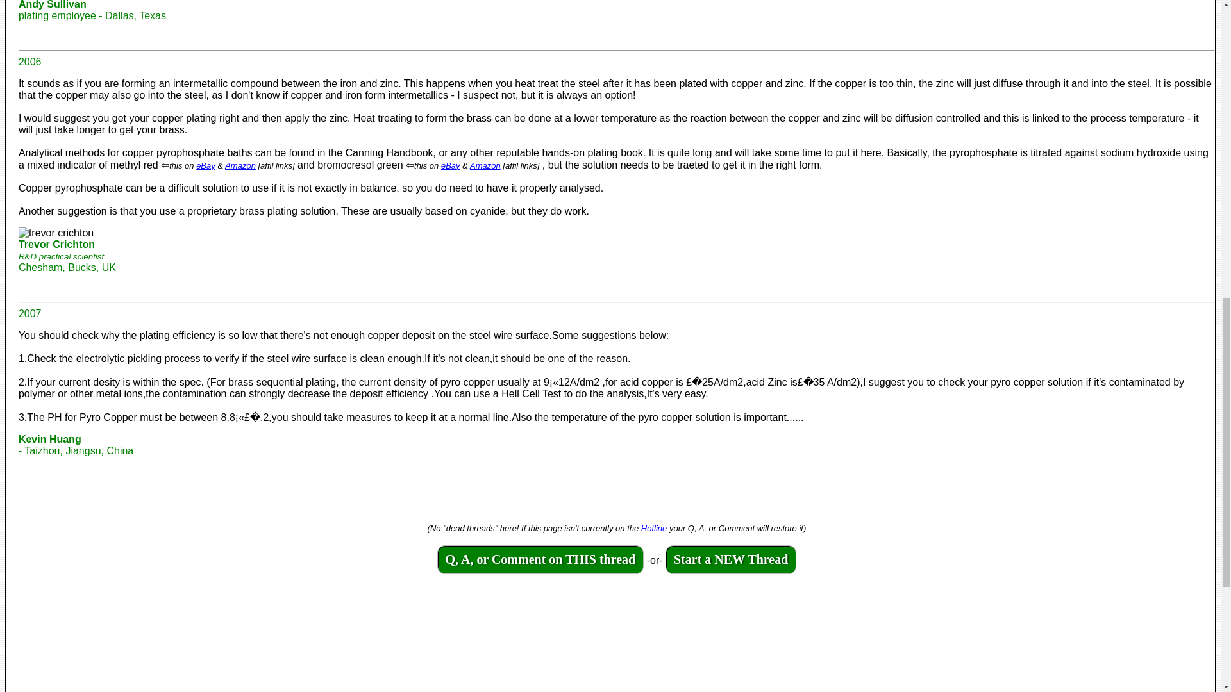 The height and width of the screenshot is (692, 1231). What do you see at coordinates (403, 648) in the screenshot?
I see `Advertisement` at bounding box center [403, 648].